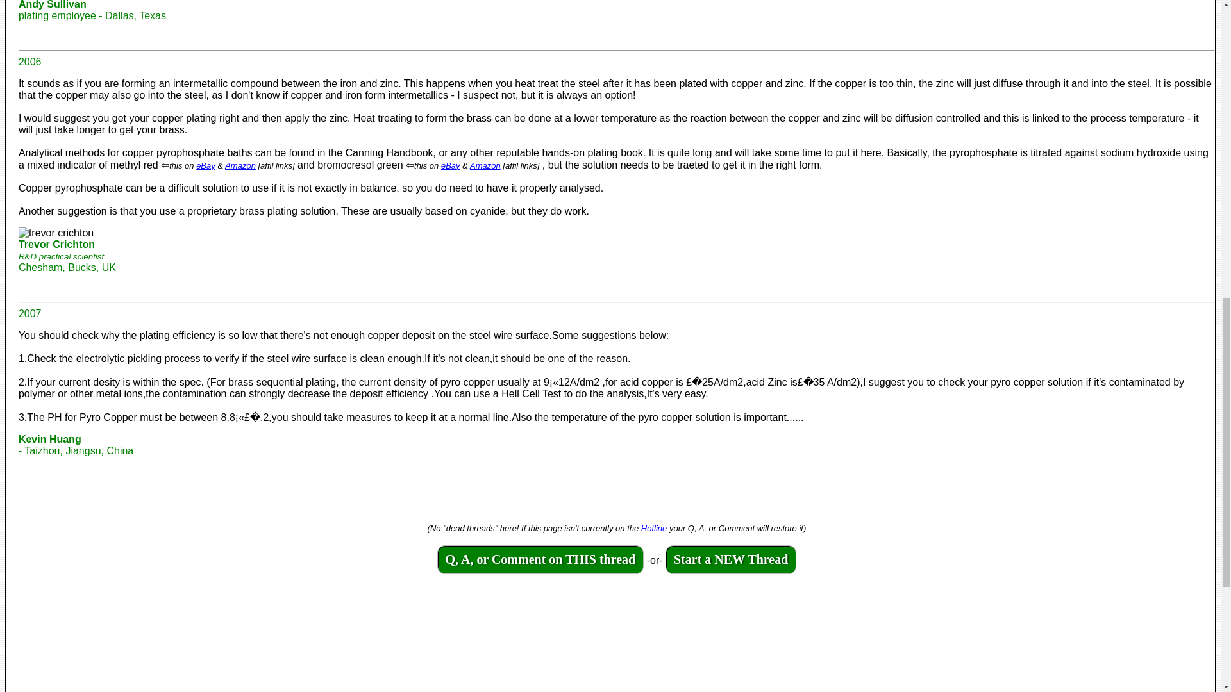 The height and width of the screenshot is (692, 1231). What do you see at coordinates (403, 648) in the screenshot?
I see `Advertisement` at bounding box center [403, 648].